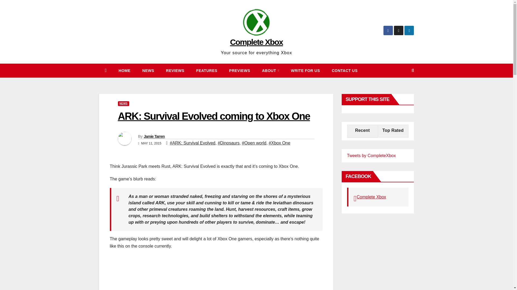 The image size is (517, 290). I want to click on Previews, so click(240, 70).